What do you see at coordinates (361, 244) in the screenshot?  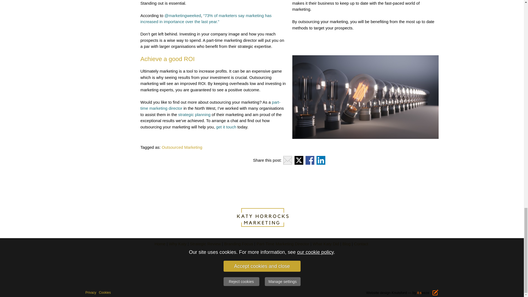 I see `Contact` at bounding box center [361, 244].